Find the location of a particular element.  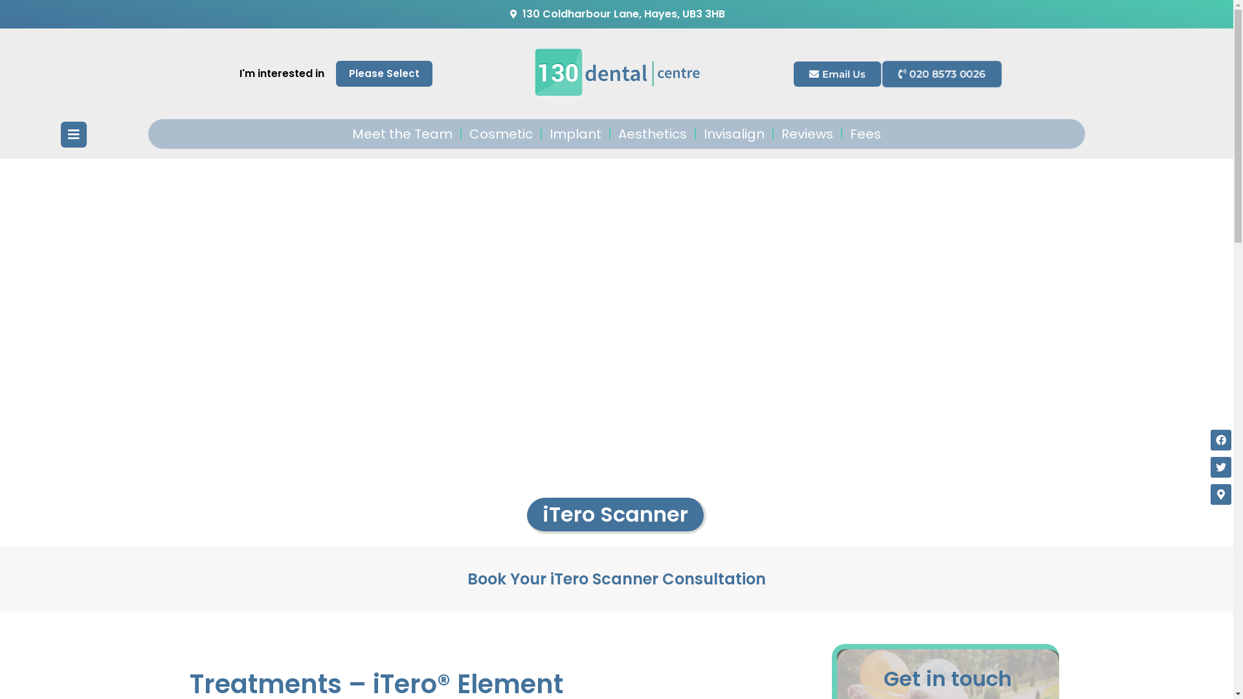

020 8573 0026 is located at coordinates (941, 74).